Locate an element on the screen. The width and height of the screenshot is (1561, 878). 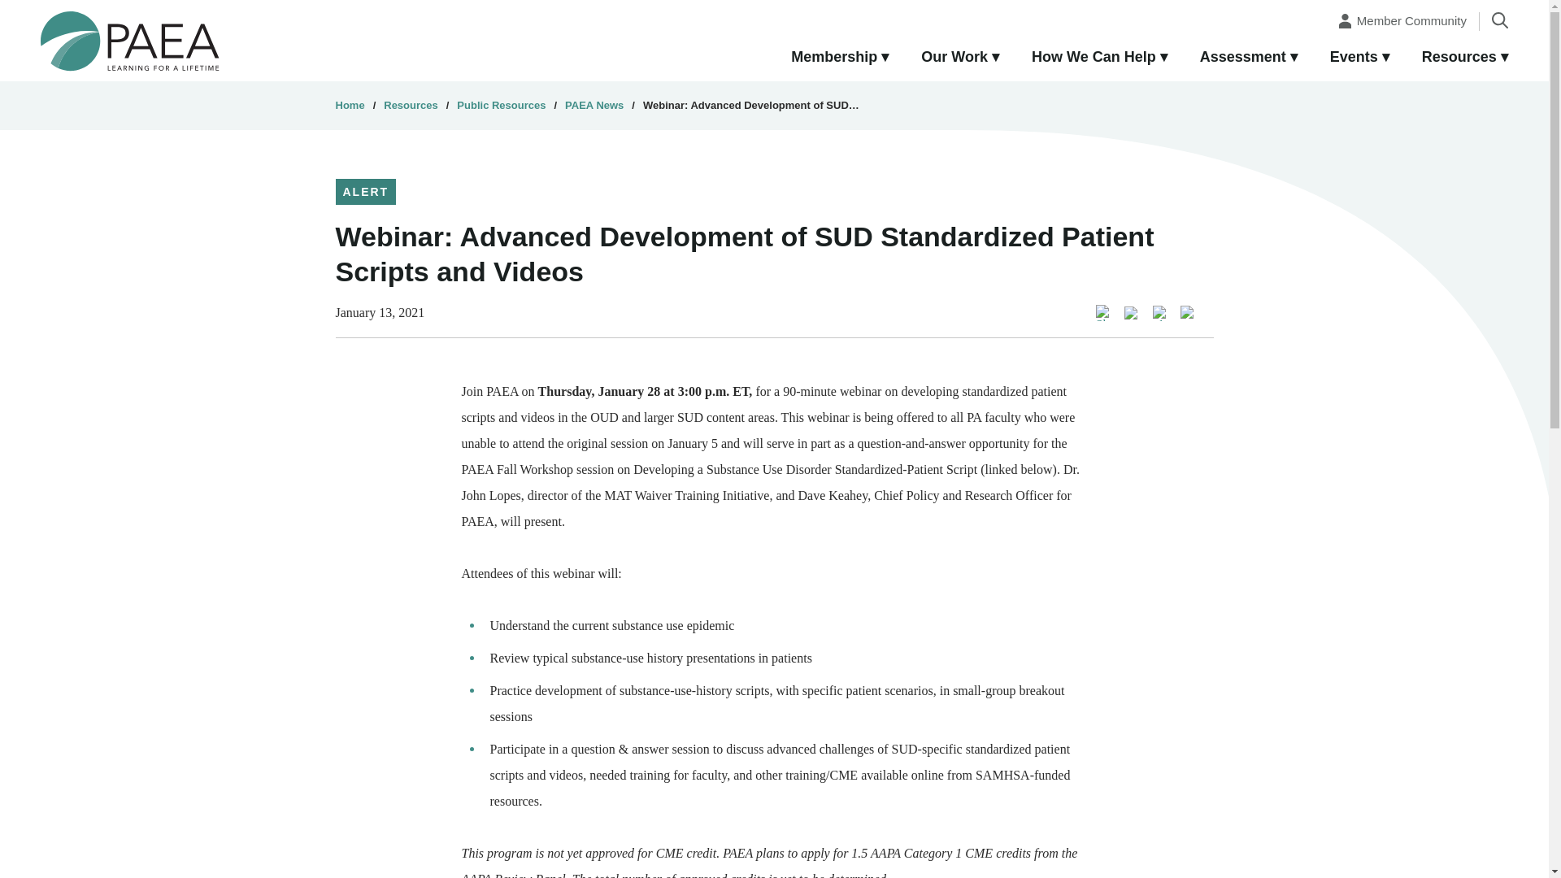
Our Work is located at coordinates (960, 58).